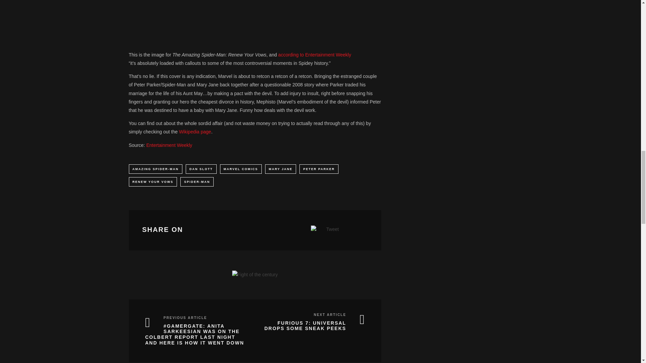 The width and height of the screenshot is (646, 363). I want to click on PETER PARKER, so click(319, 169).